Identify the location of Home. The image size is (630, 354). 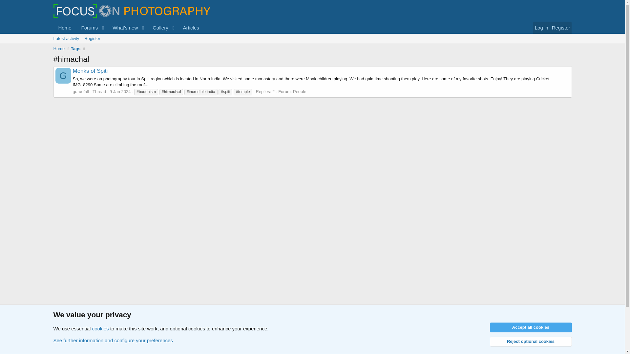
(59, 331).